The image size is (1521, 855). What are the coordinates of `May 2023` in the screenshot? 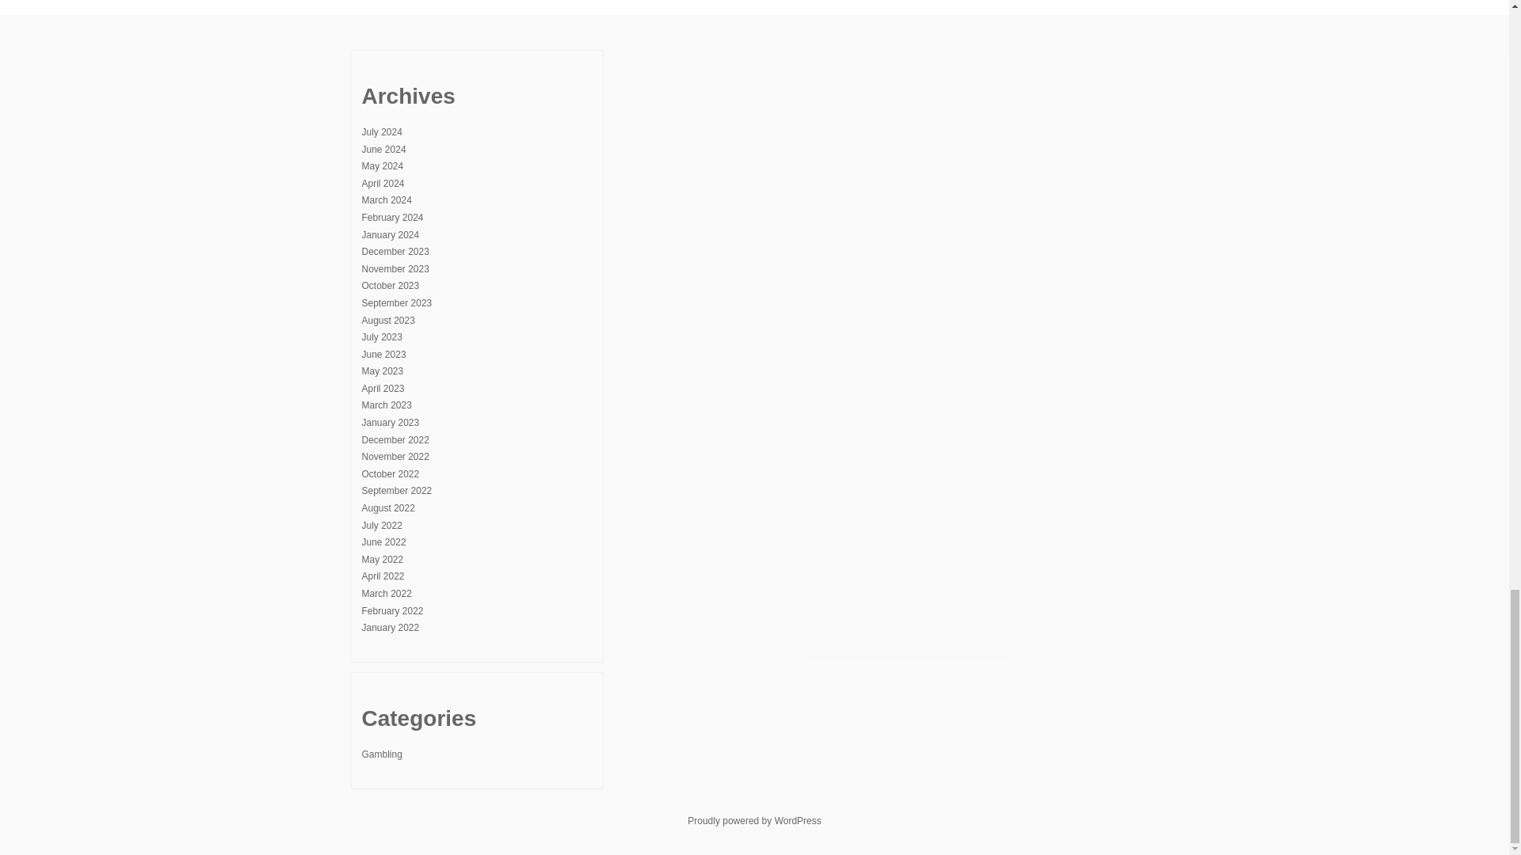 It's located at (382, 371).